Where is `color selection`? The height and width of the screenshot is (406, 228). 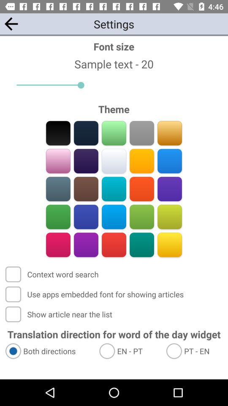
color selection is located at coordinates (58, 244).